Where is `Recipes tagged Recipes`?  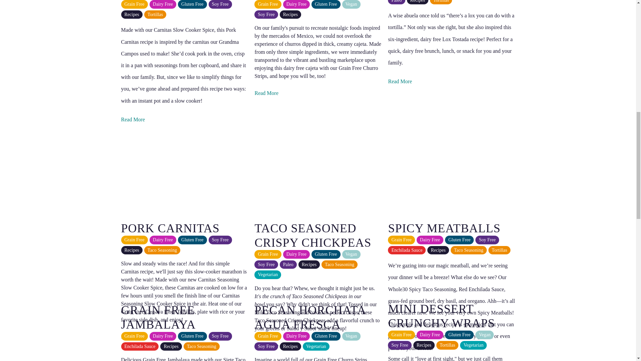
Recipes tagged Recipes is located at coordinates (132, 15).